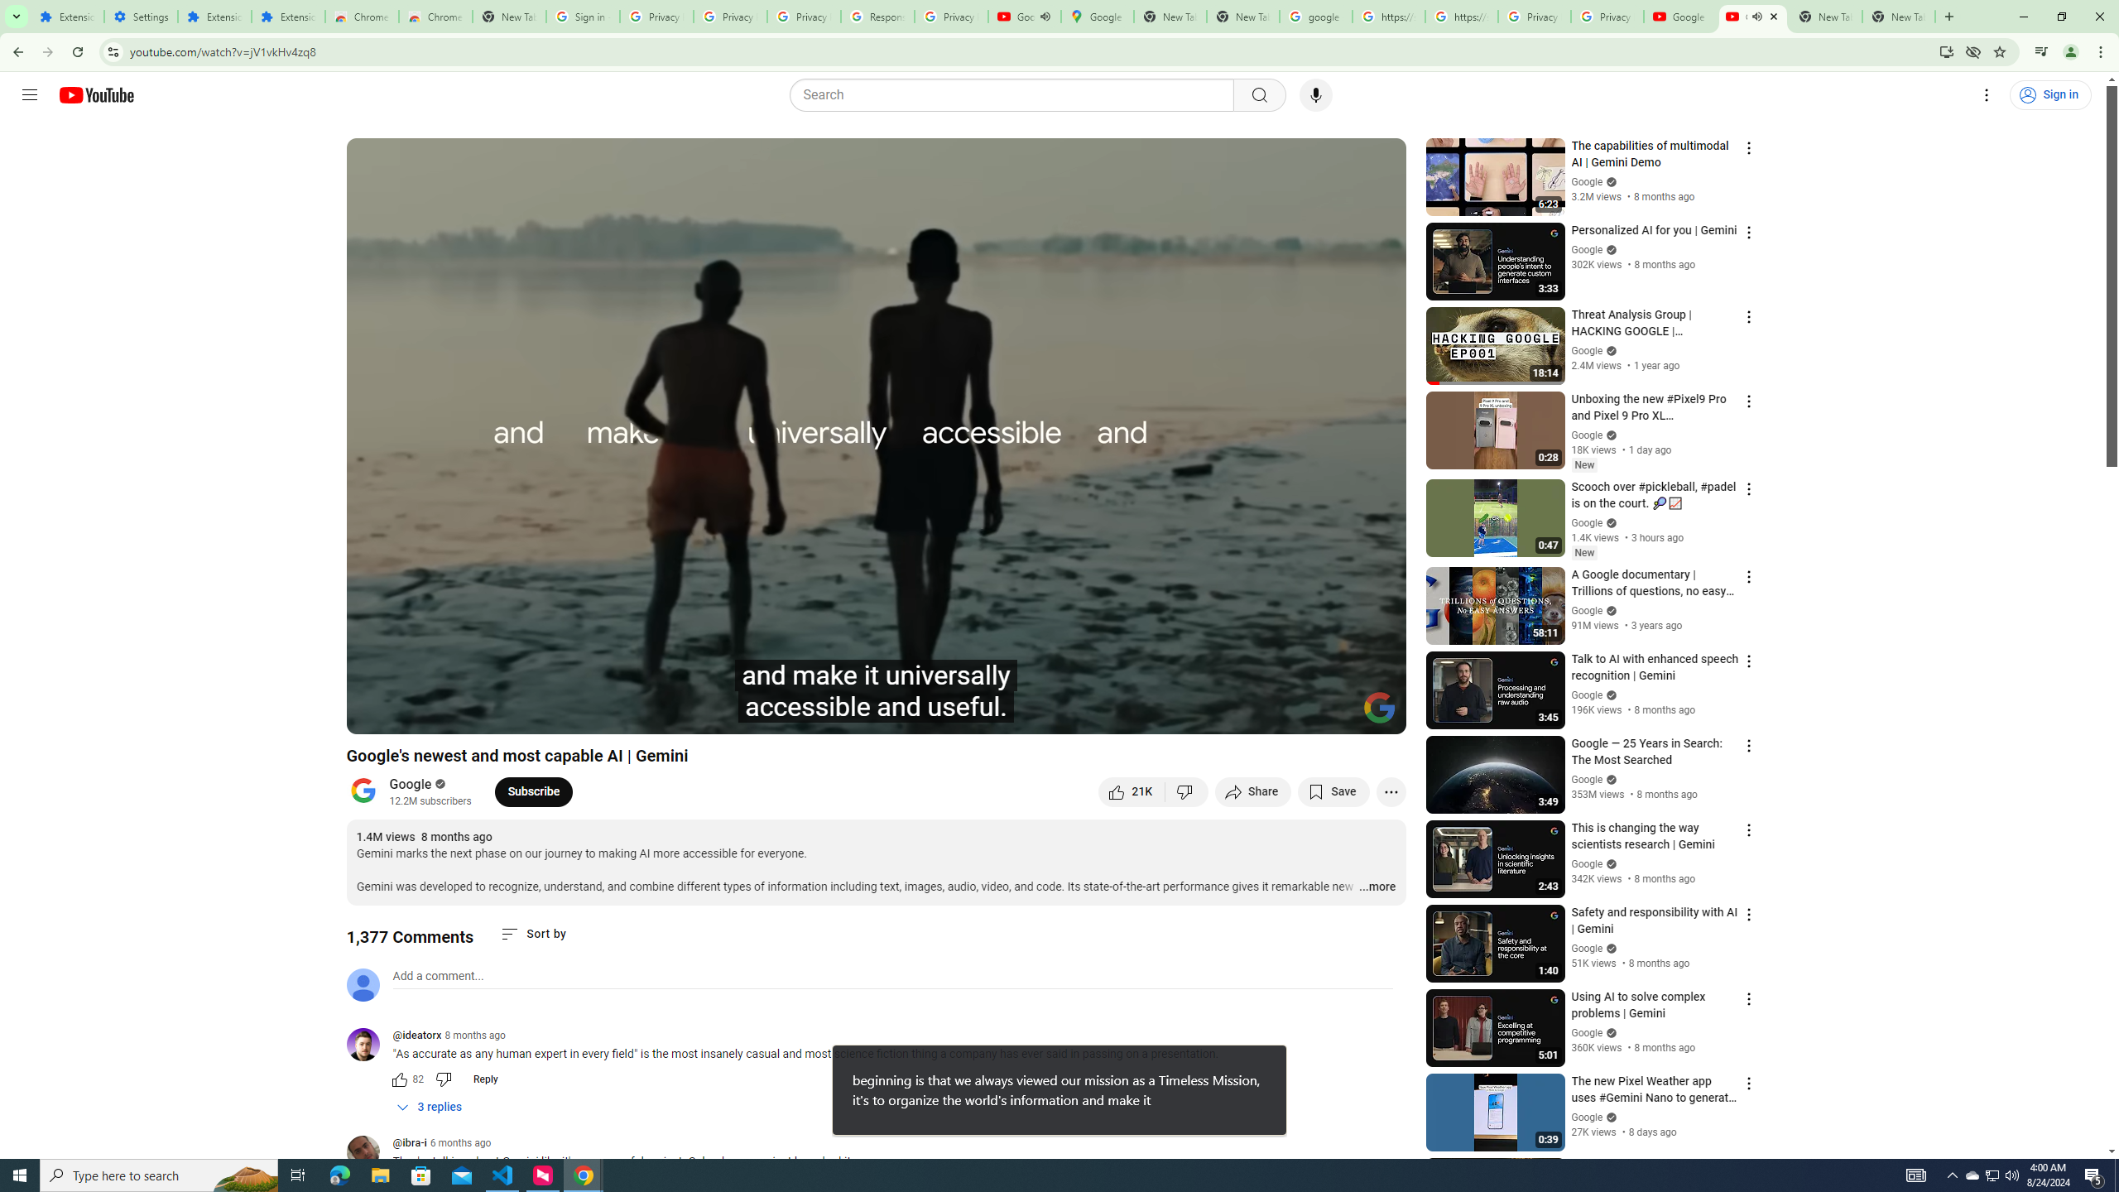 The image size is (2119, 1192). What do you see at coordinates (1973, 51) in the screenshot?
I see `Third-party cookies blocked` at bounding box center [1973, 51].